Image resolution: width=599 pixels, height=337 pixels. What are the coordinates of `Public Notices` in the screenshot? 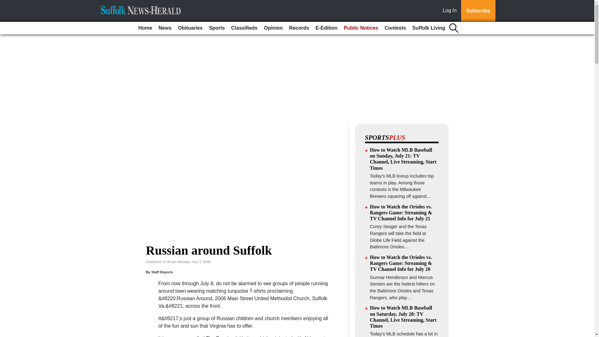 It's located at (361, 28).